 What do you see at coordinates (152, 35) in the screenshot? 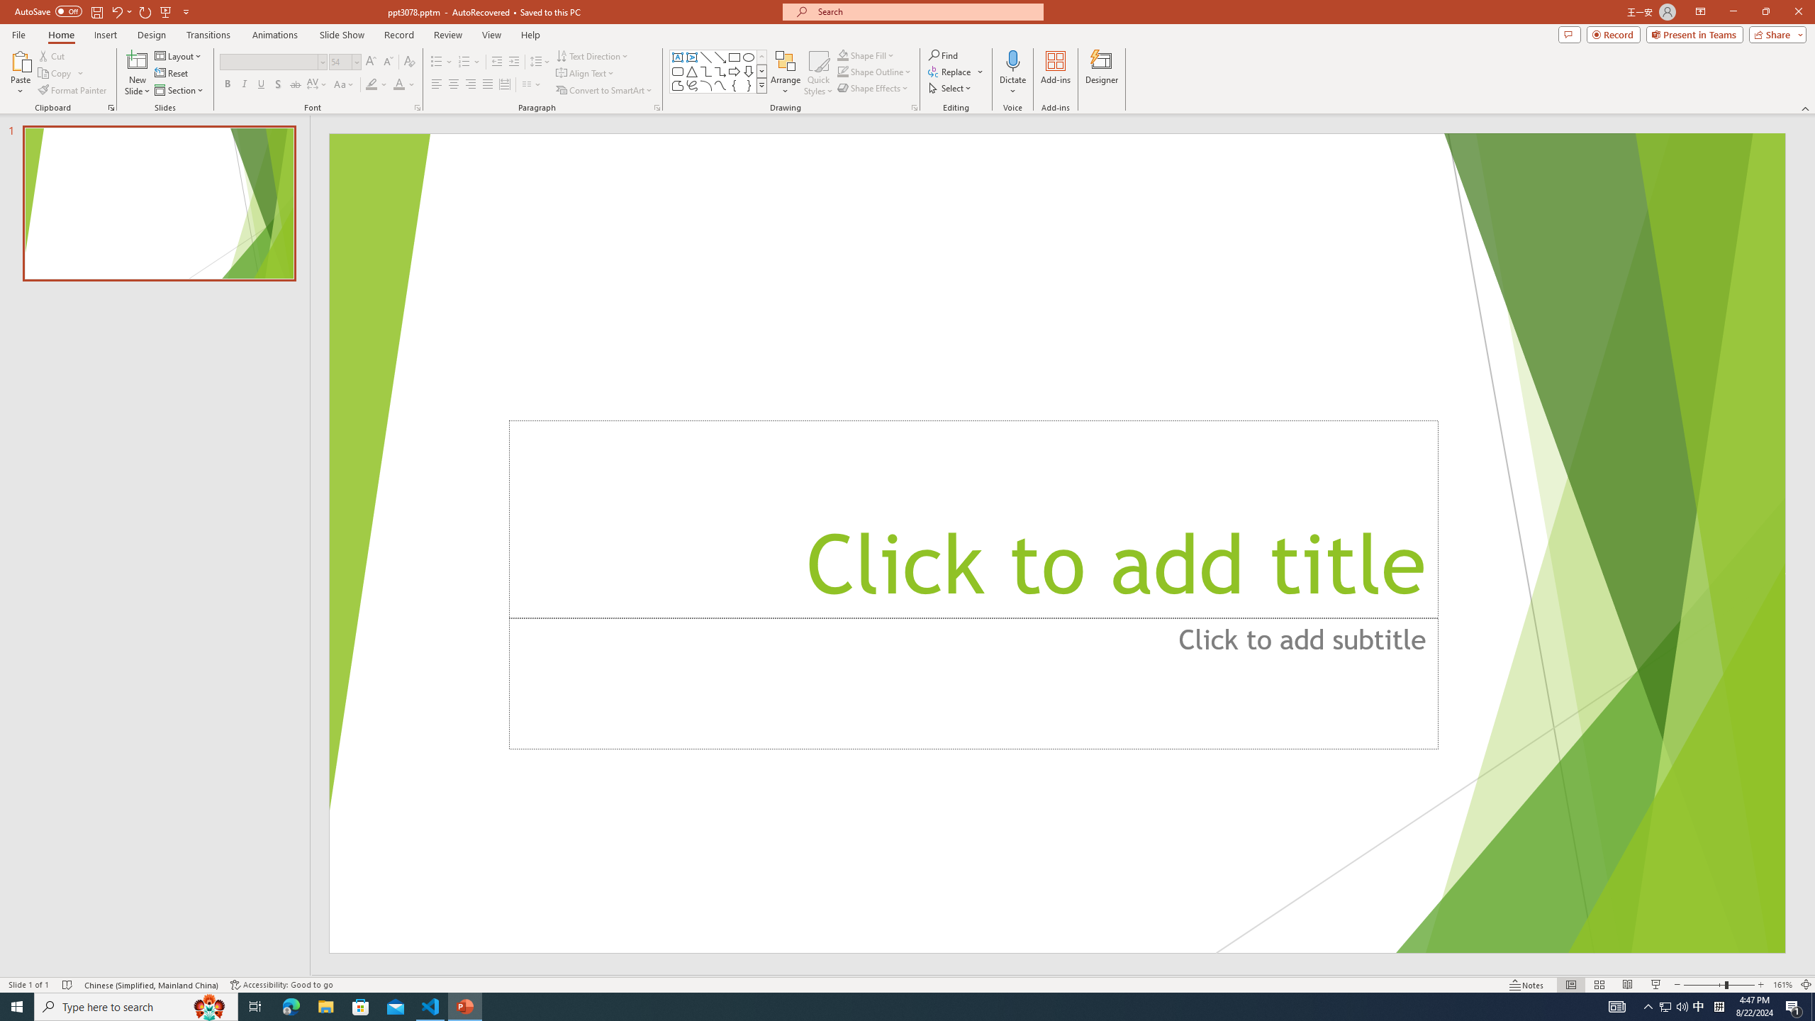
I see `Design` at bounding box center [152, 35].